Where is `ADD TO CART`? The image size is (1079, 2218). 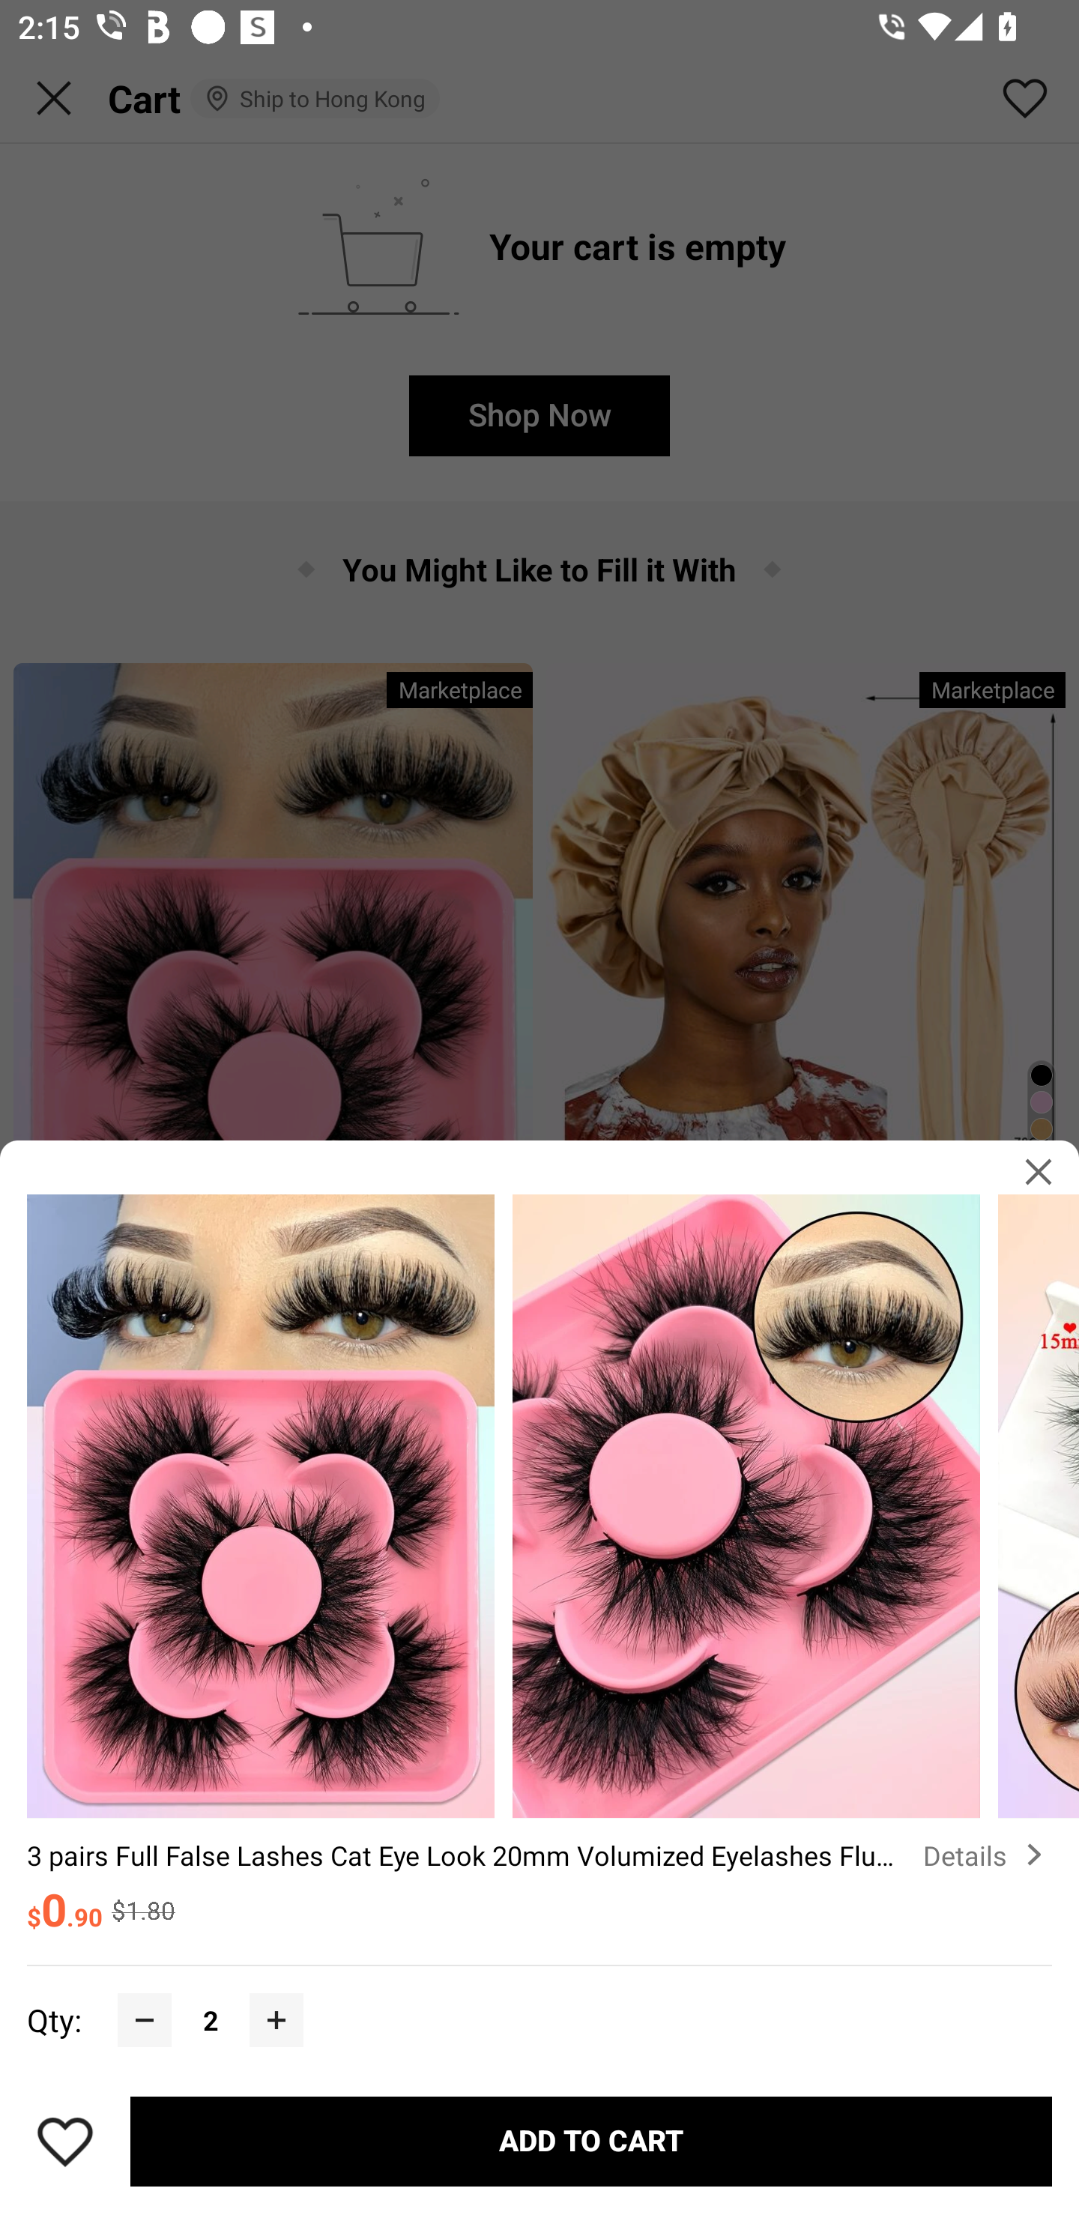
ADD TO CART is located at coordinates (591, 2142).